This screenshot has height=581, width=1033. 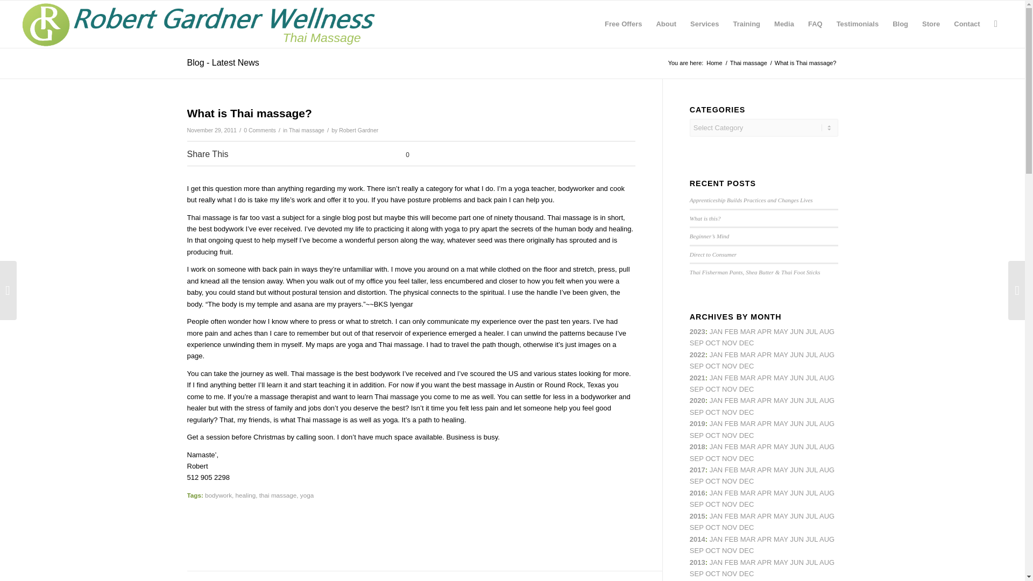 I want to click on Free Offers, so click(x=623, y=24).